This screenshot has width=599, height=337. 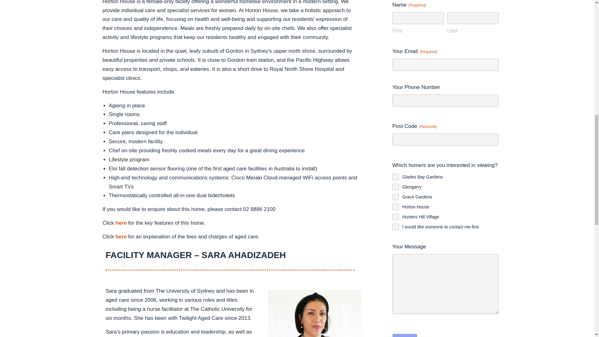 I want to click on Submit, so click(x=405, y=335).